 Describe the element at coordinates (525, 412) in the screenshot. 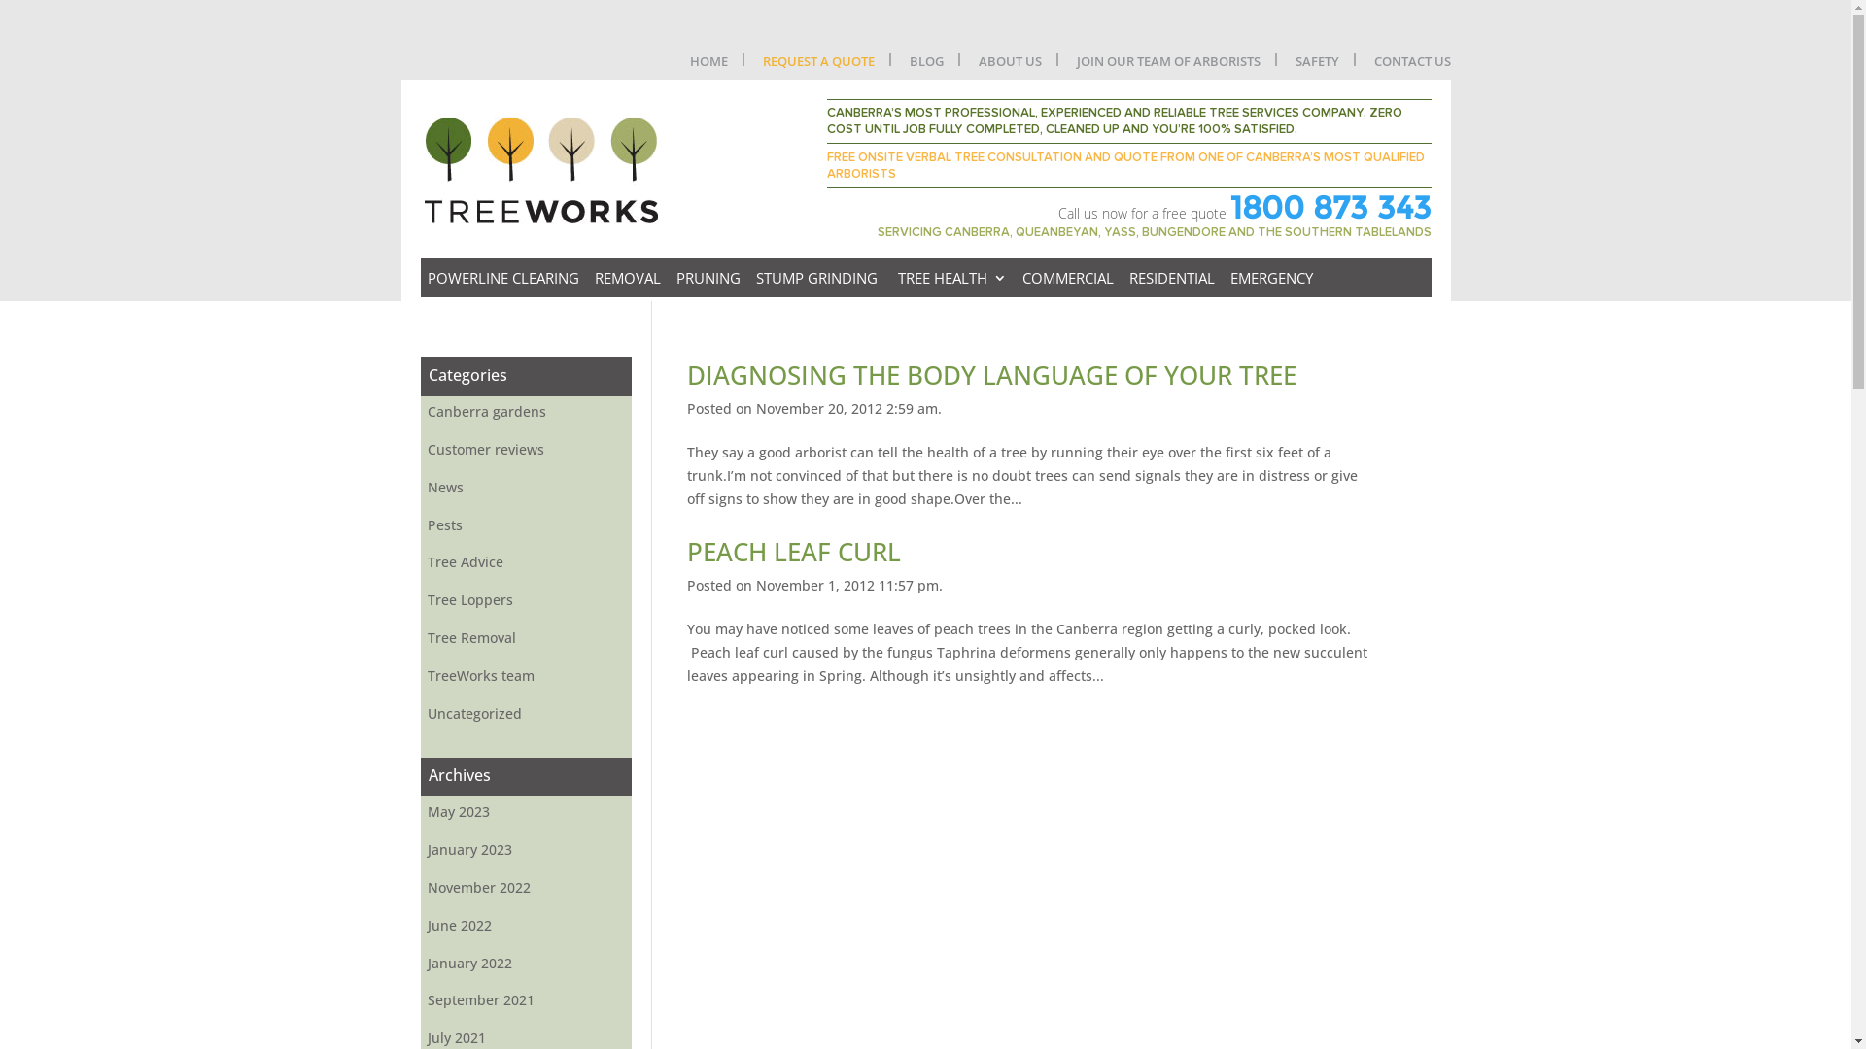

I see `Canberra gardens` at that location.